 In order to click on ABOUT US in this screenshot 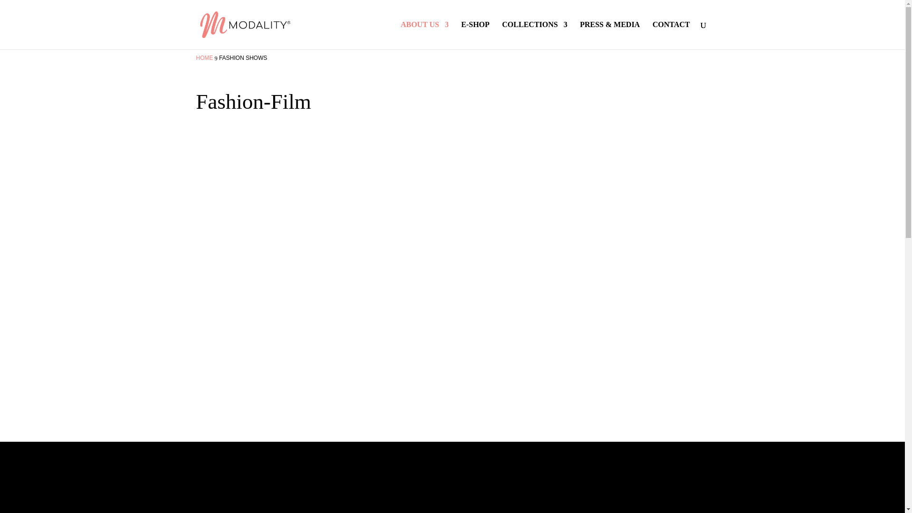, I will do `click(424, 35)`.